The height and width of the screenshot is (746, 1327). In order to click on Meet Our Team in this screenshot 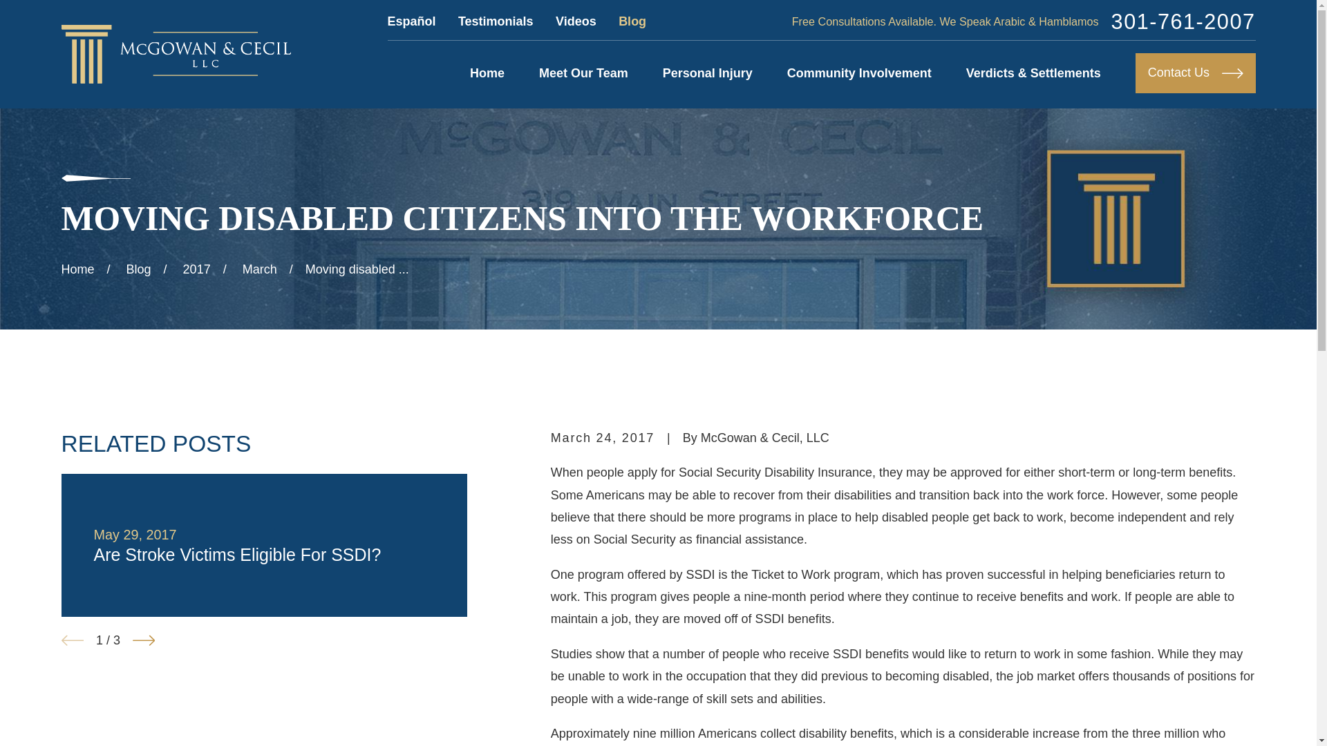, I will do `click(583, 73)`.